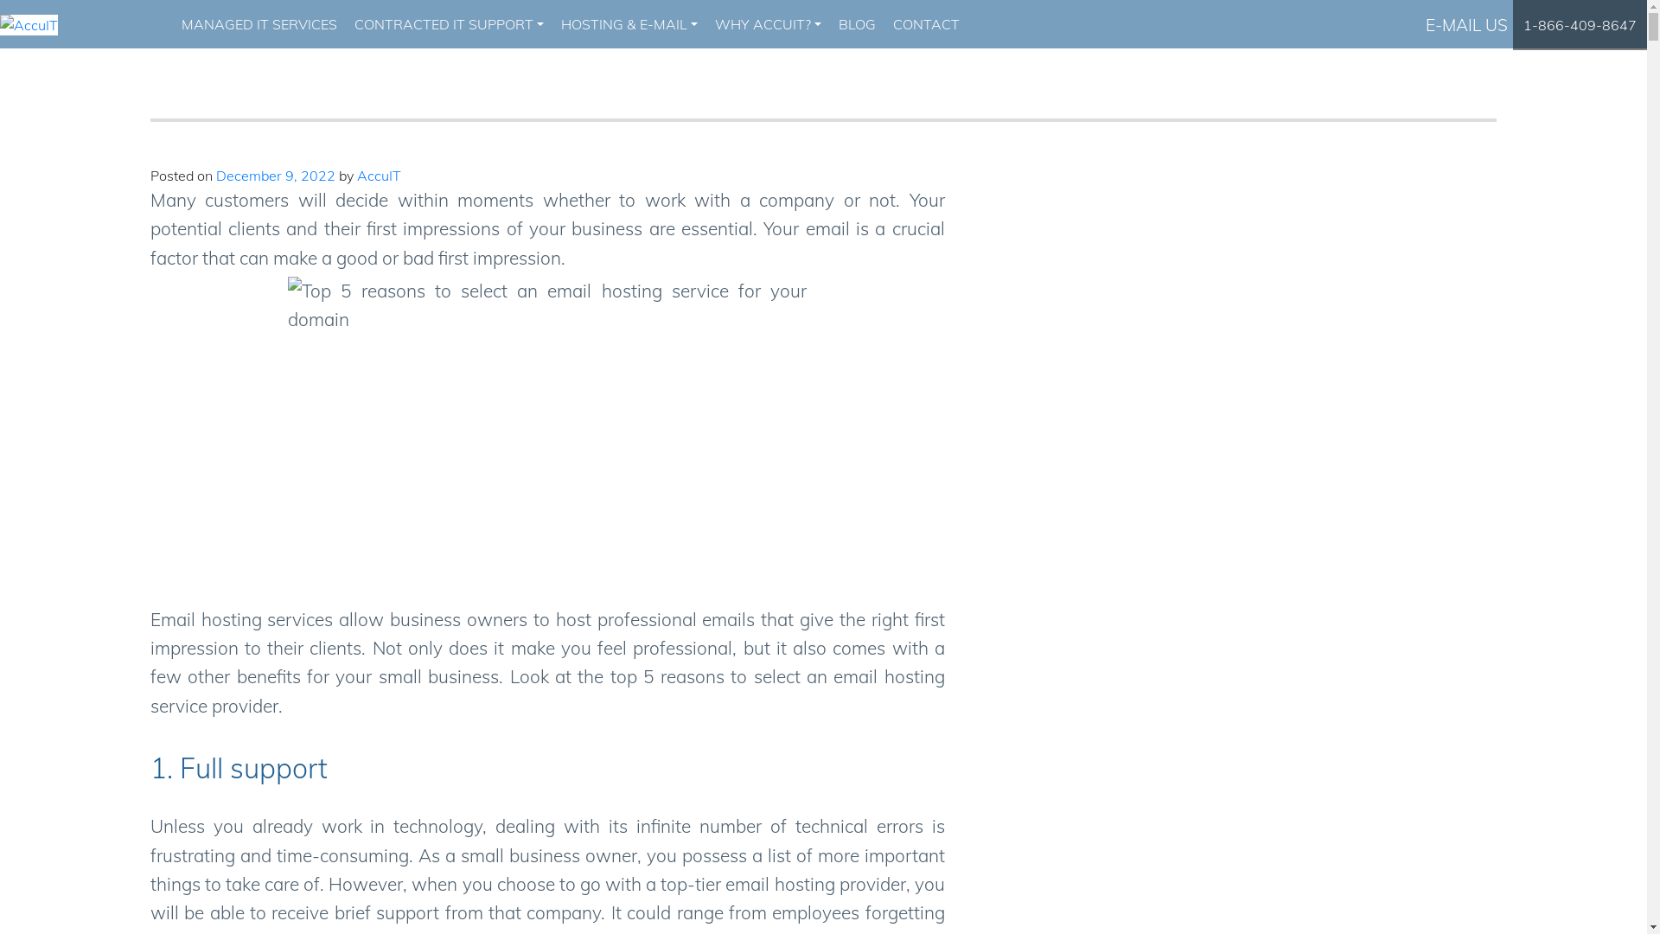  Describe the element at coordinates (629, 24) in the screenshot. I see `HOSTING & E-MAIL` at that location.